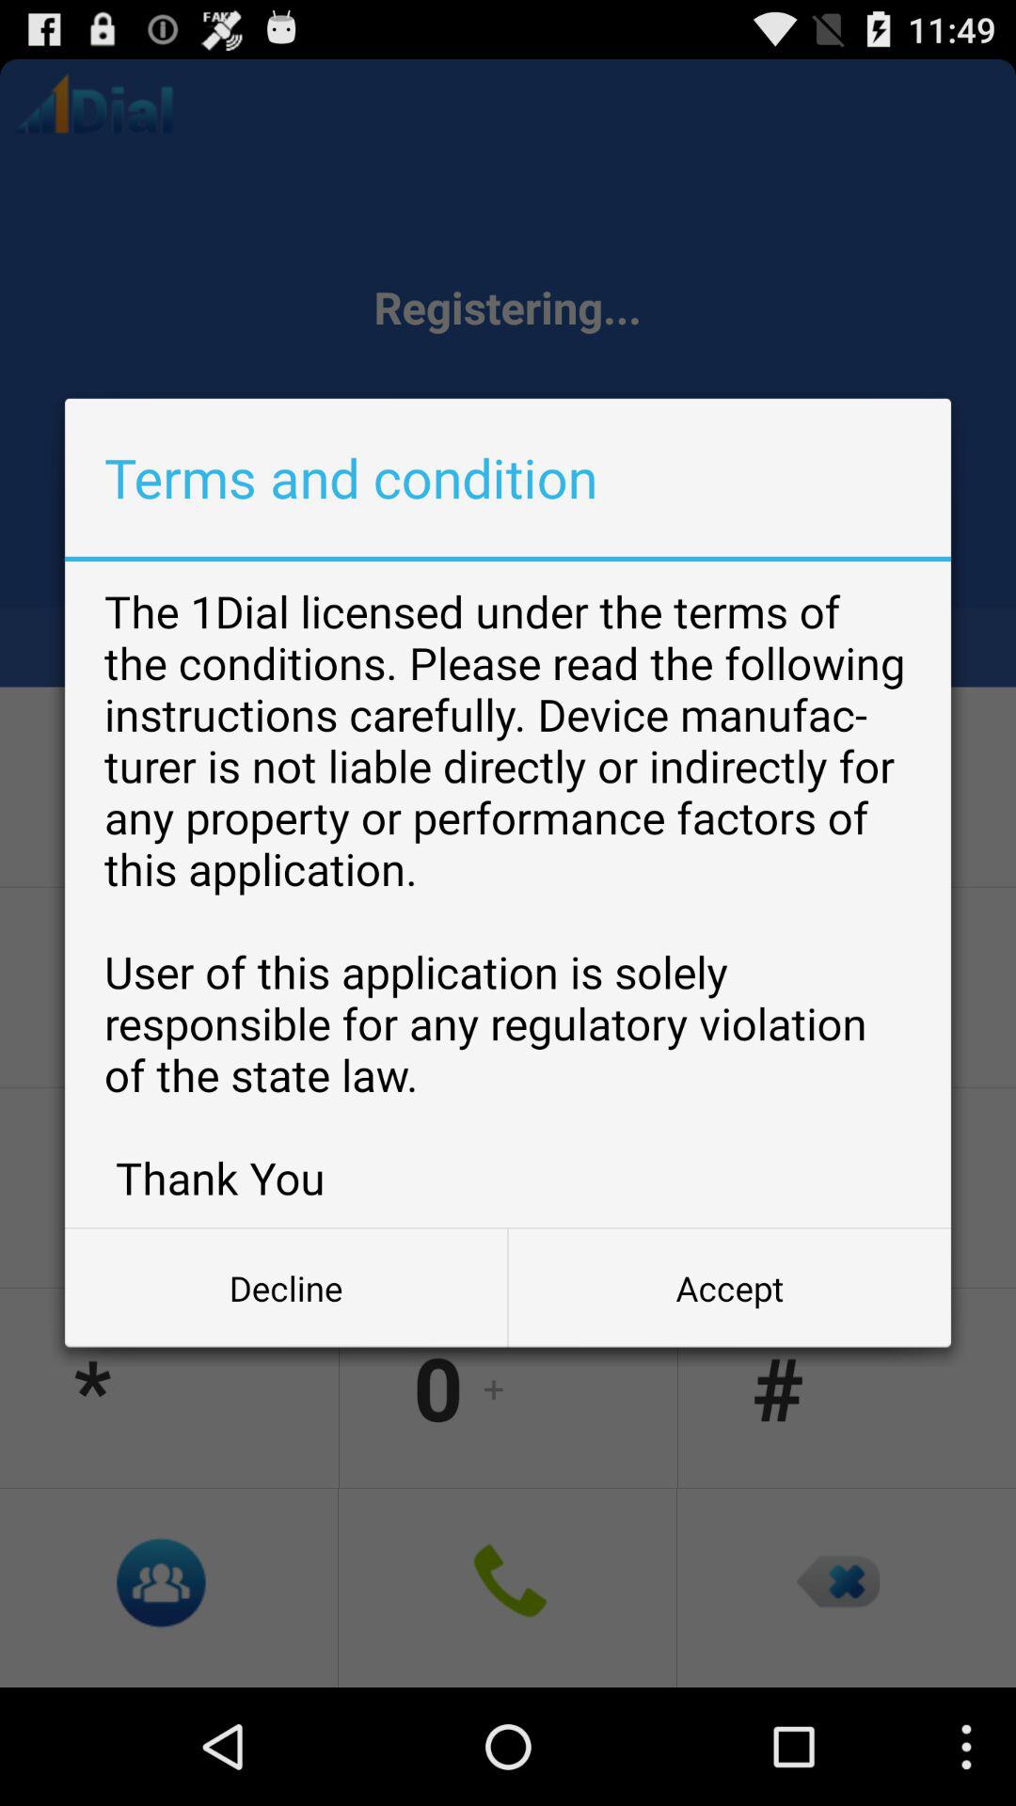 The width and height of the screenshot is (1016, 1806). What do you see at coordinates (729, 1288) in the screenshot?
I see `open the icon next to the decline button` at bounding box center [729, 1288].